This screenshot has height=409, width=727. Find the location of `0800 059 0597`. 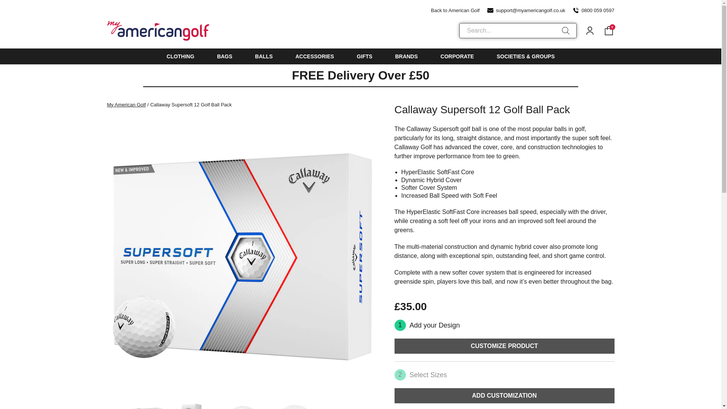

0800 059 0597 is located at coordinates (593, 10).